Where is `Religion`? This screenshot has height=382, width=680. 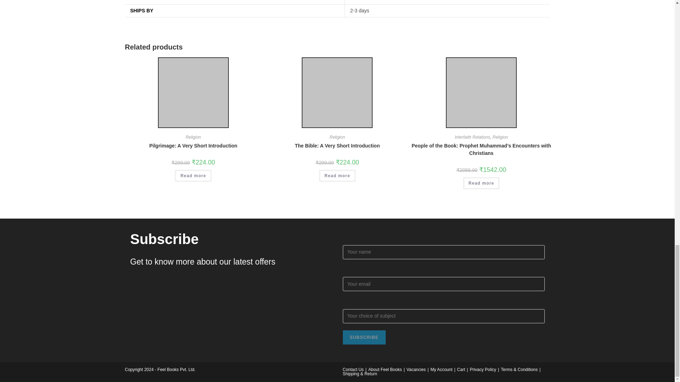
Religion is located at coordinates (193, 137).